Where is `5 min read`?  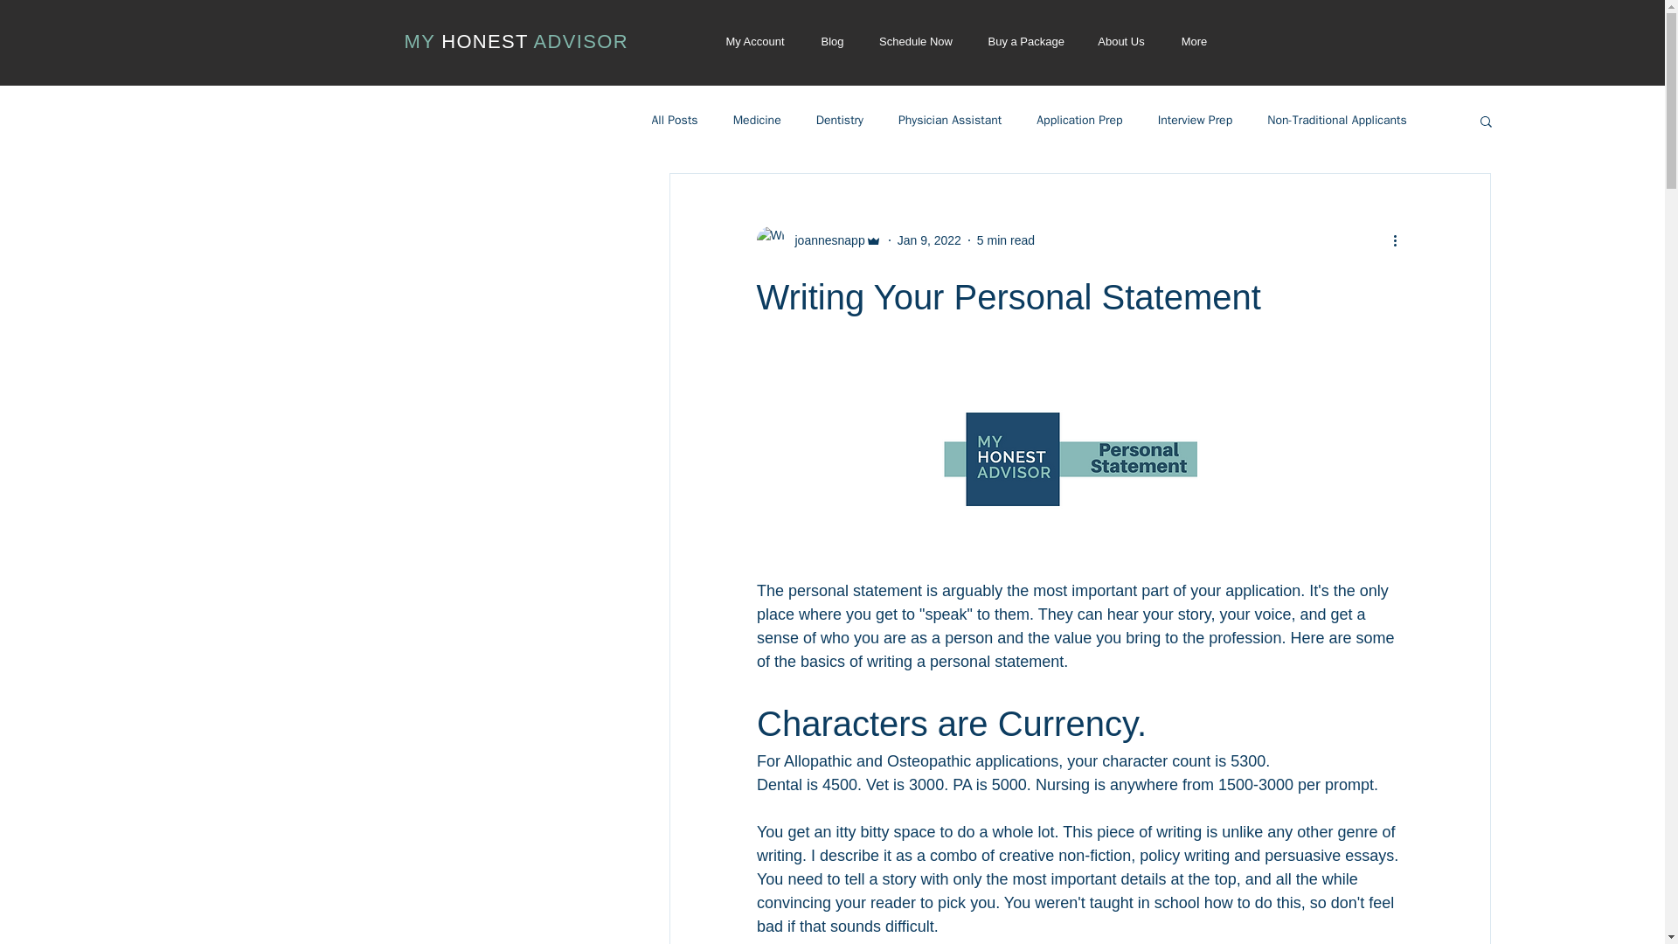 5 min read is located at coordinates (1005, 239).